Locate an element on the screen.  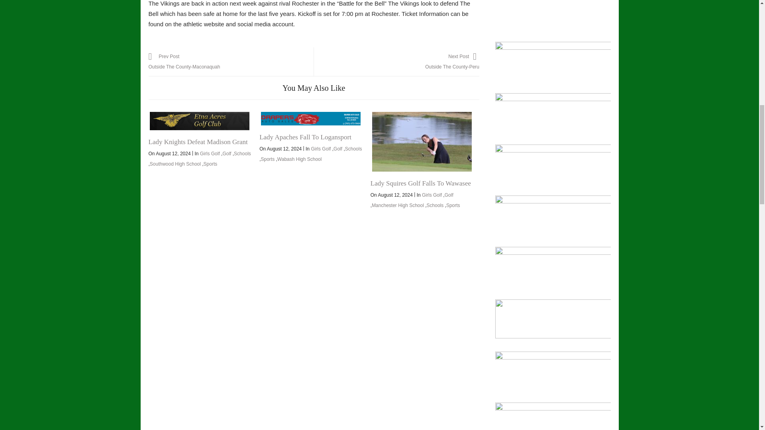
Lady Knights Defeat Madison Grant is located at coordinates (199, 121).